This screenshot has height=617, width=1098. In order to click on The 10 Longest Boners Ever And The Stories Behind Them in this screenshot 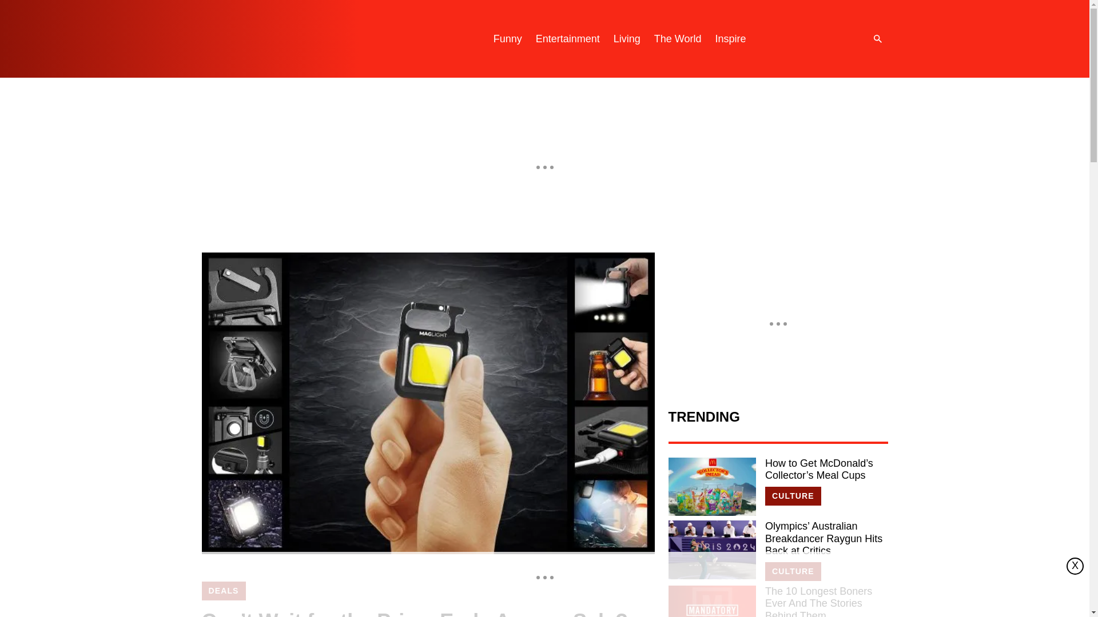, I will do `click(826, 601)`.